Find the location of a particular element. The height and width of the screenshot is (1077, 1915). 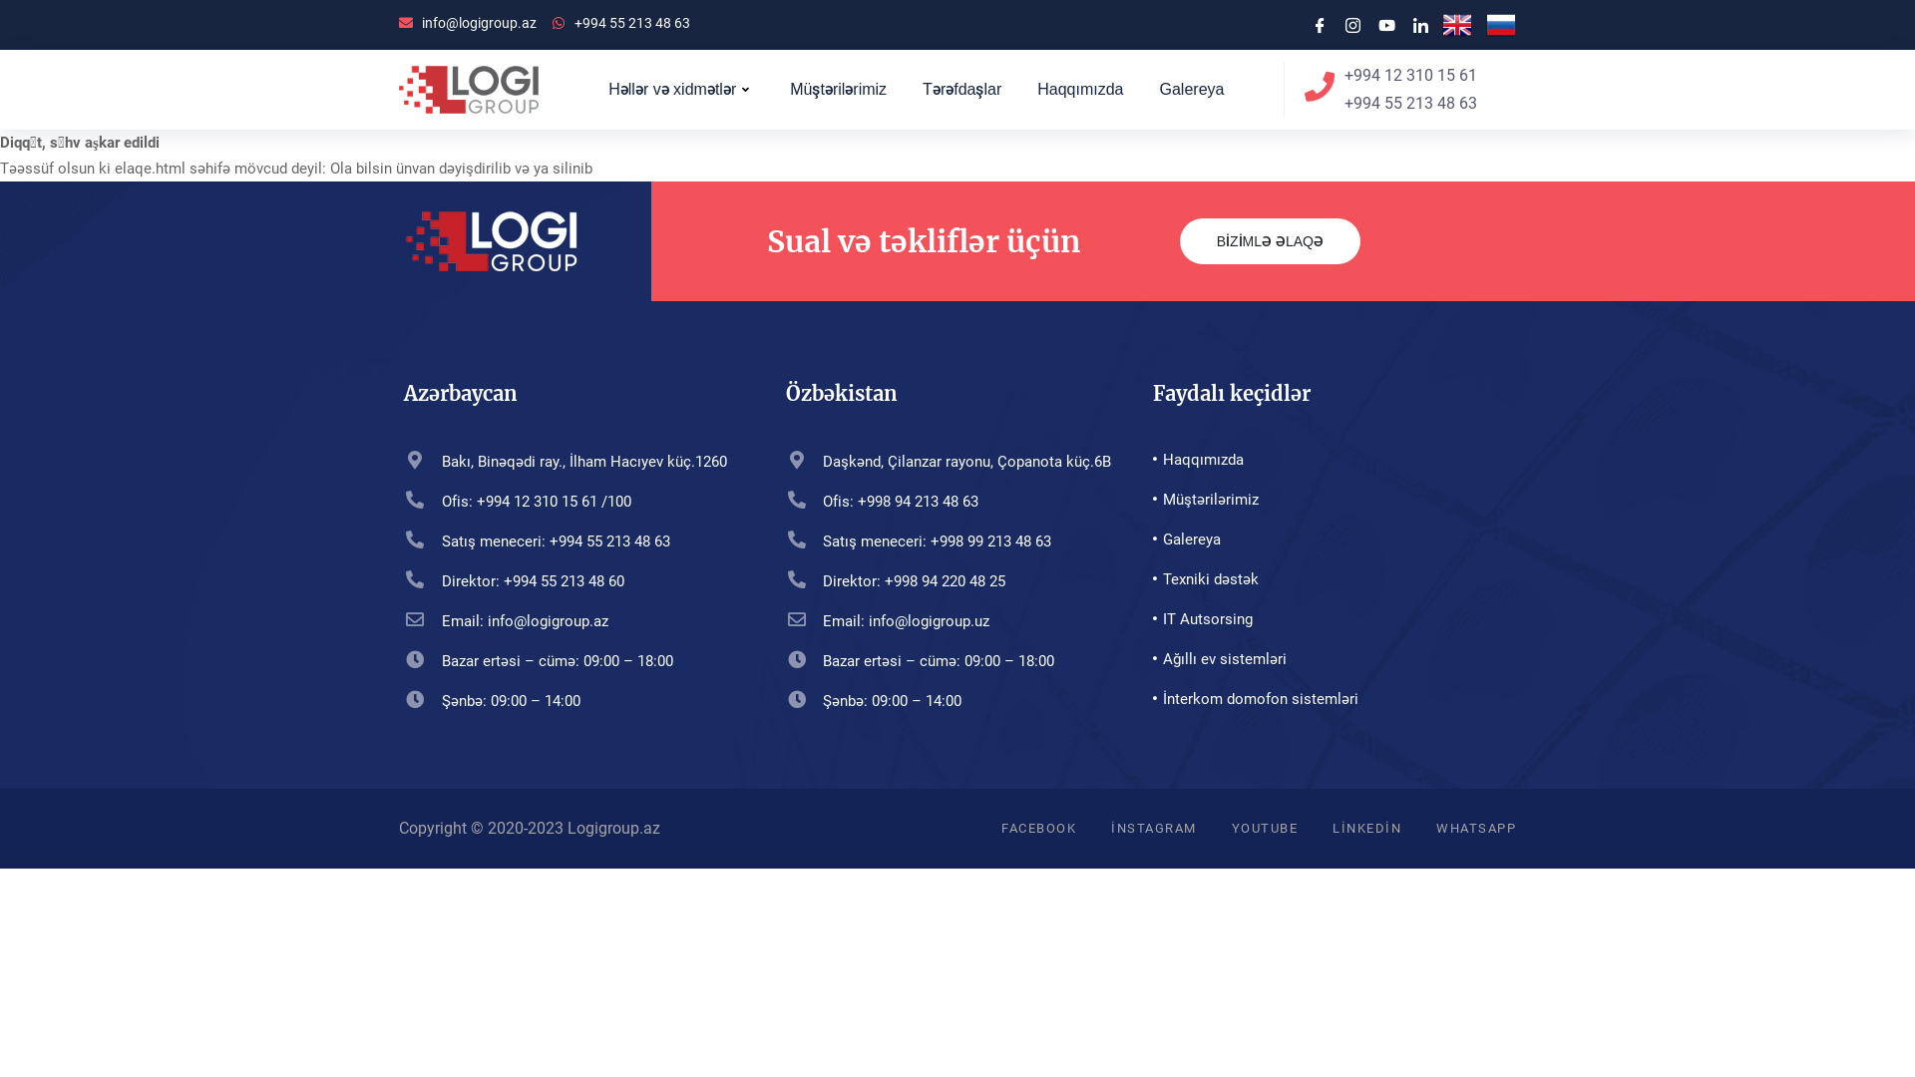

WHATSAPP is located at coordinates (1476, 829).